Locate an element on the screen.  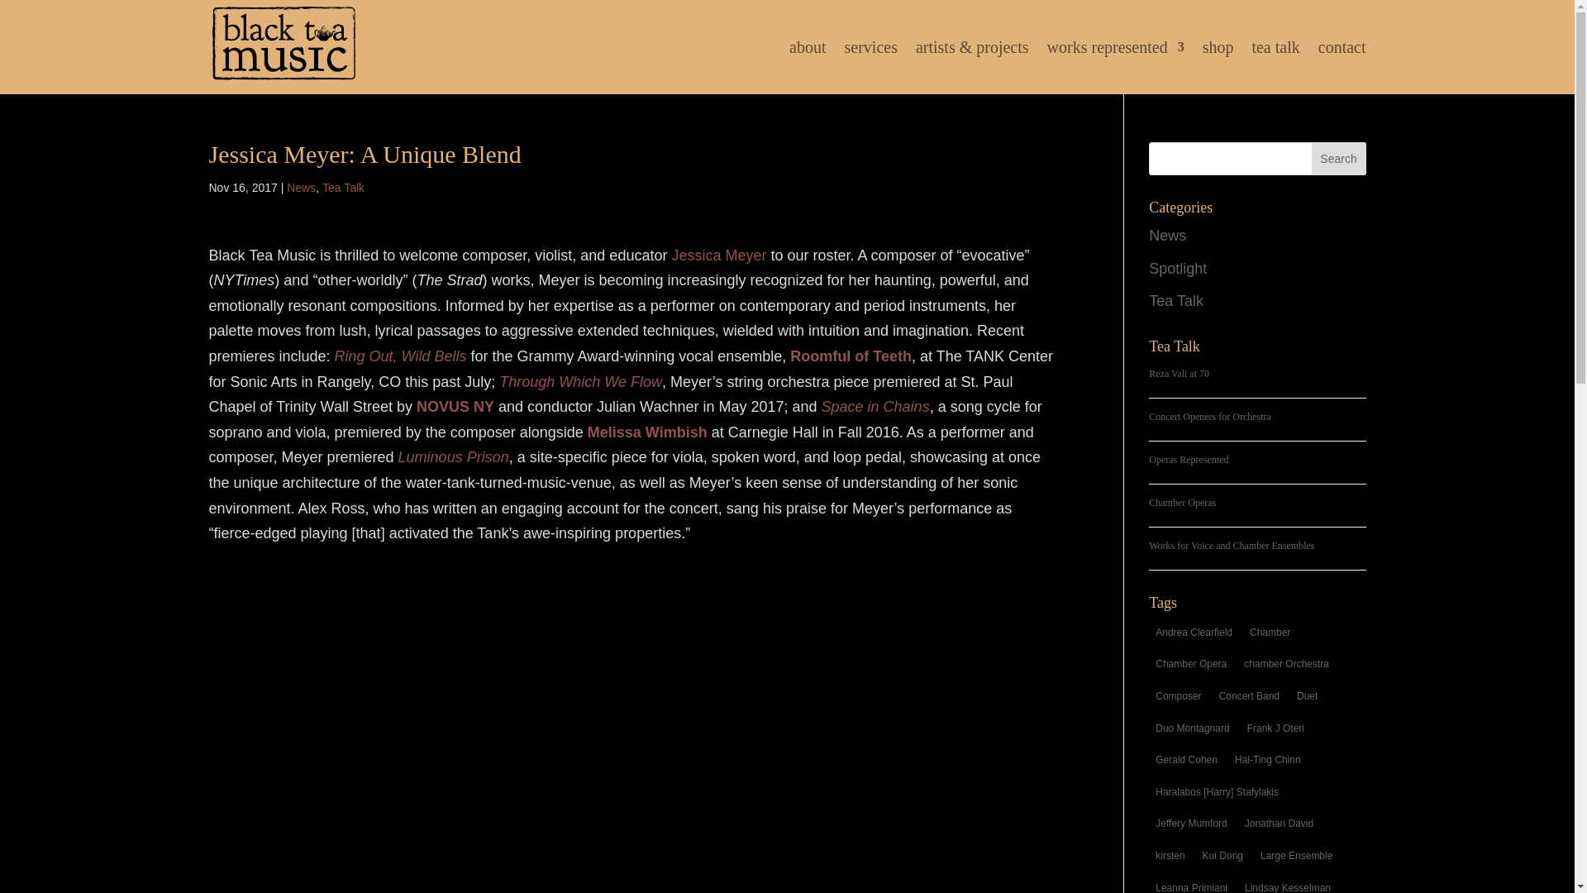
Ring Out, Wild Bells is located at coordinates (400, 356).